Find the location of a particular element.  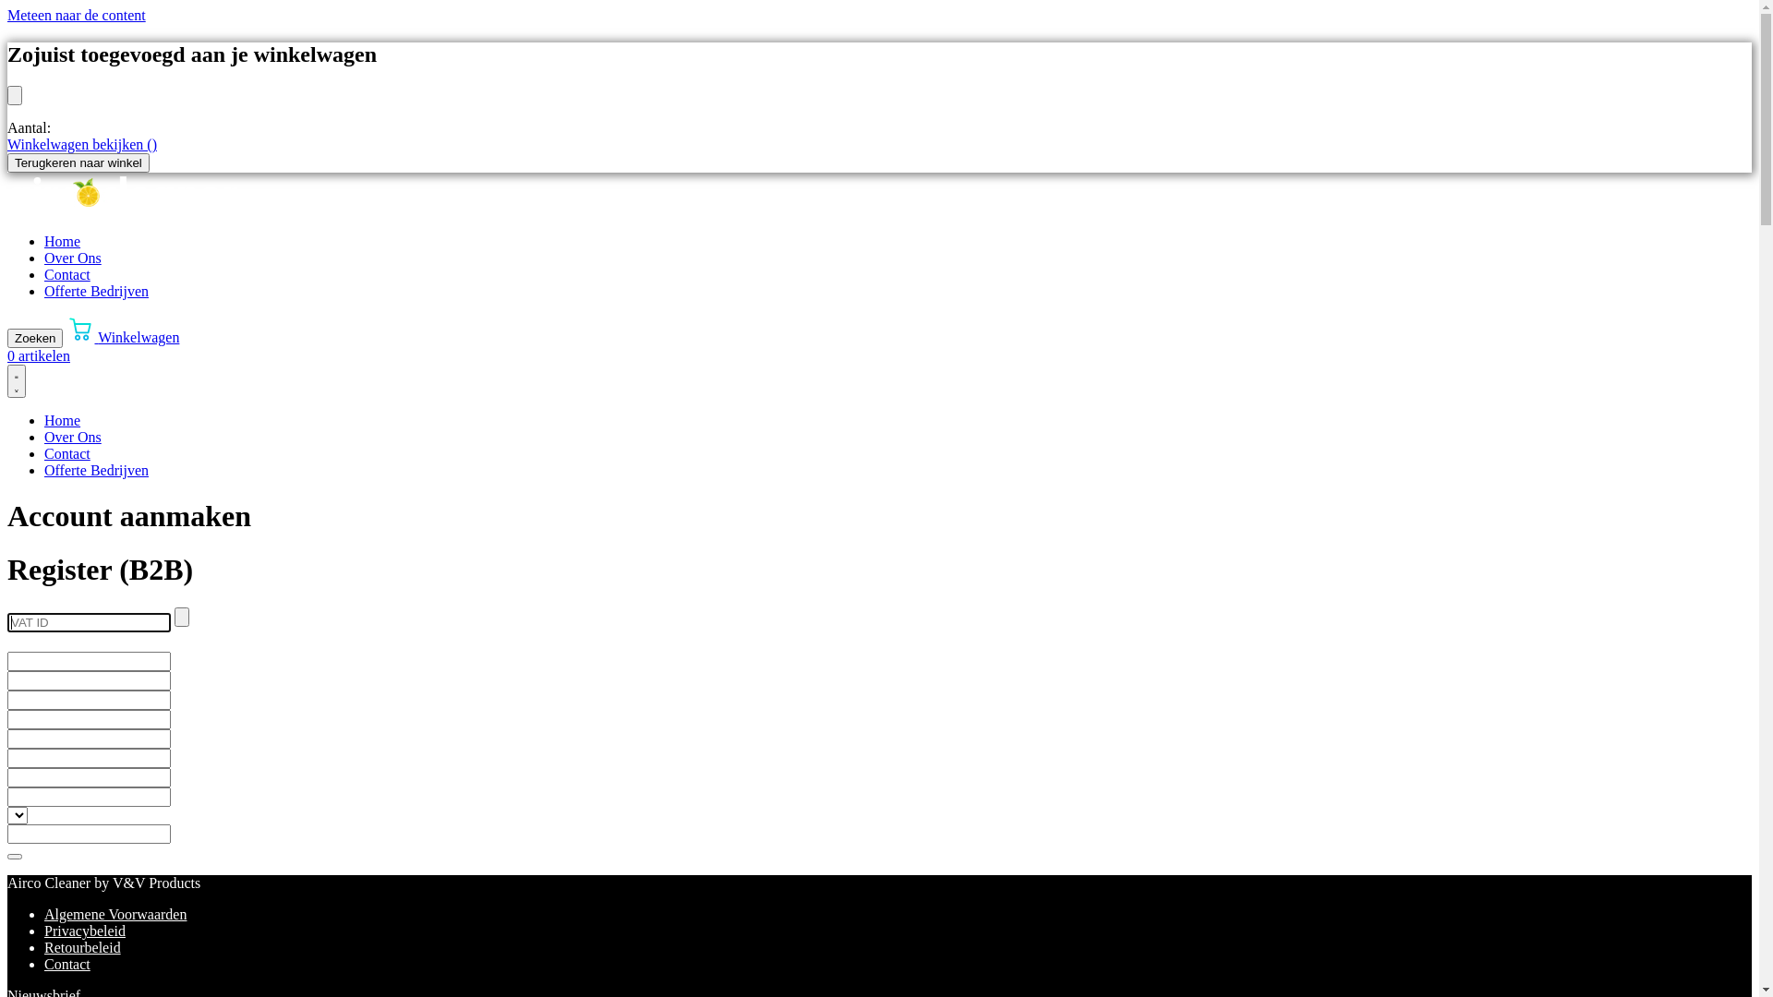

Zoeken is located at coordinates (35, 338).